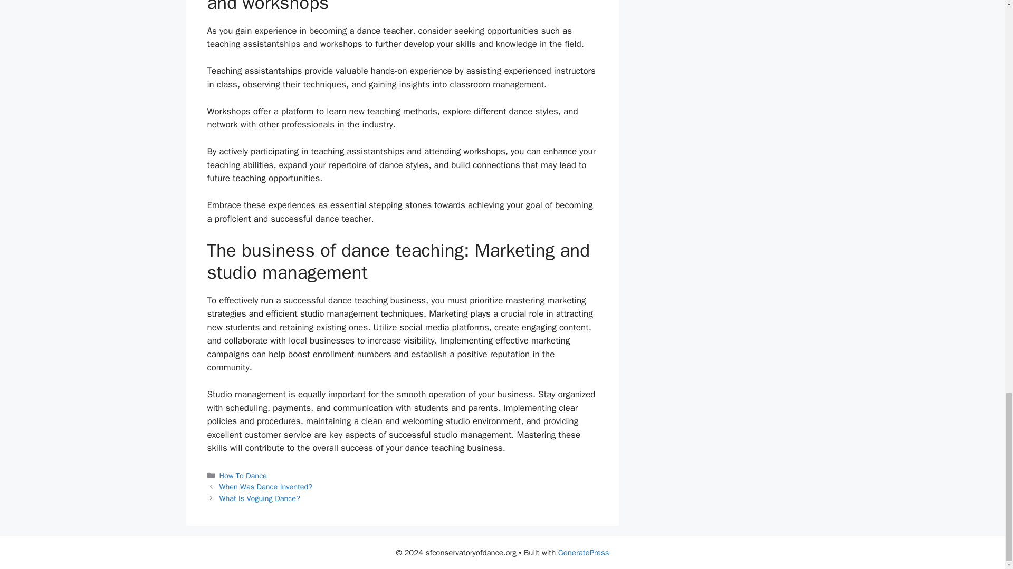 The height and width of the screenshot is (569, 1013). Describe the element at coordinates (584, 553) in the screenshot. I see `GeneratePress` at that location.